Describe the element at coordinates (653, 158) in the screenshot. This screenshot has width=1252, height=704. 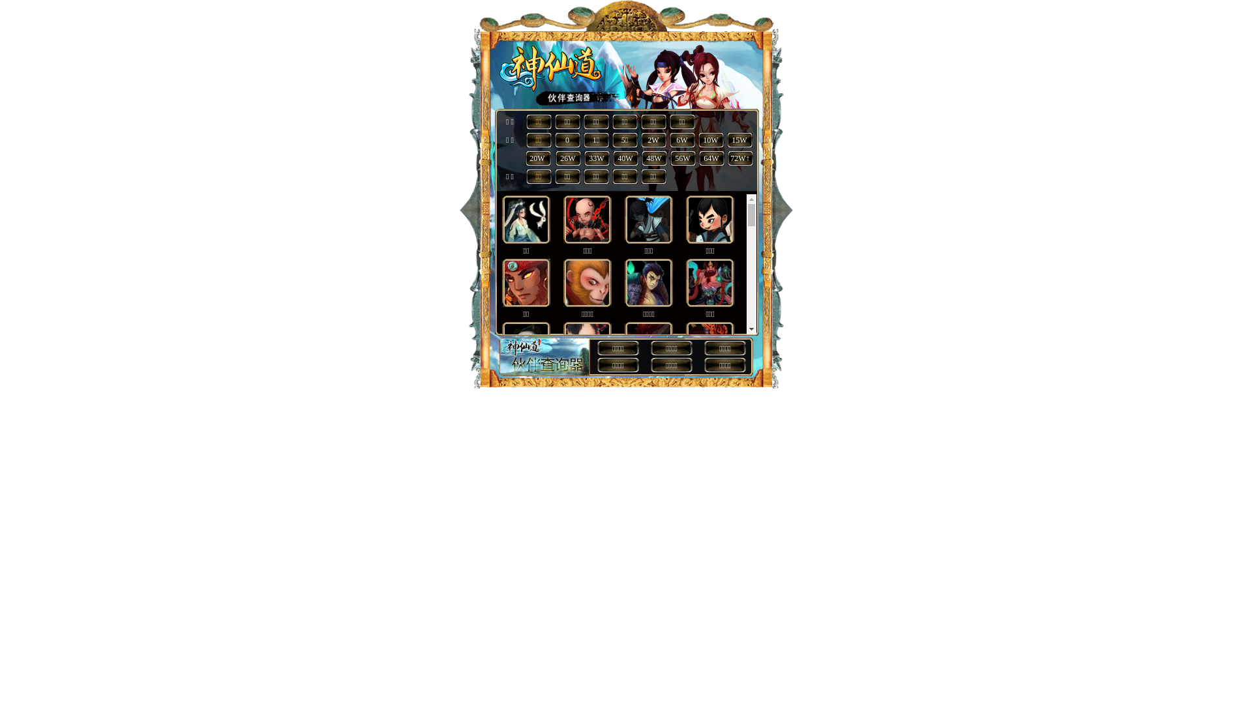
I see `48W` at that location.